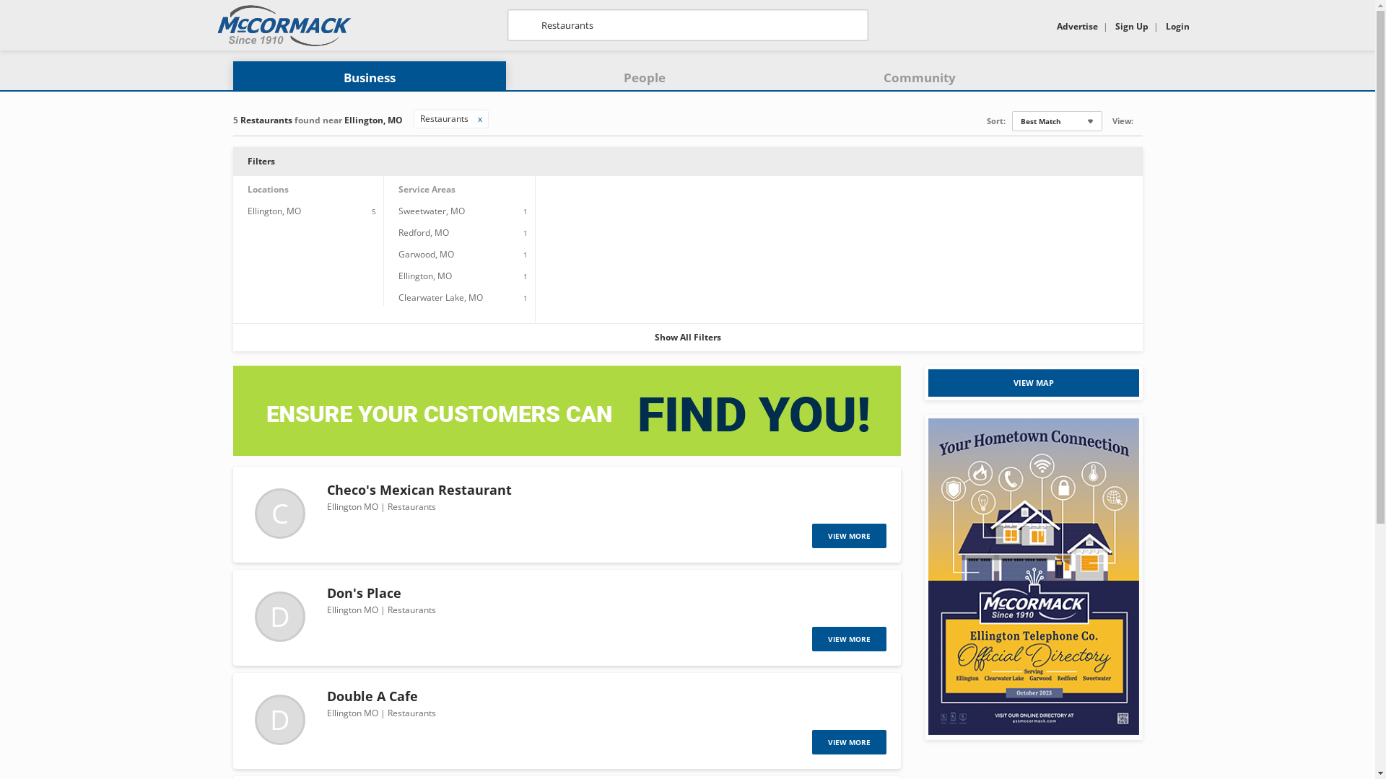 This screenshot has width=1386, height=779. Describe the element at coordinates (372, 696) in the screenshot. I see `Double A Cafe` at that location.